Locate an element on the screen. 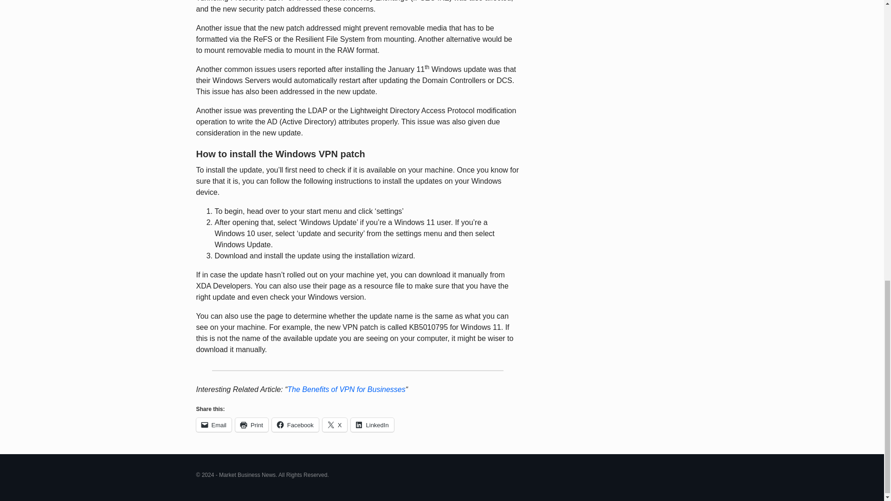 This screenshot has width=891, height=501. The Benefits of VPN for Businesses is located at coordinates (346, 389).